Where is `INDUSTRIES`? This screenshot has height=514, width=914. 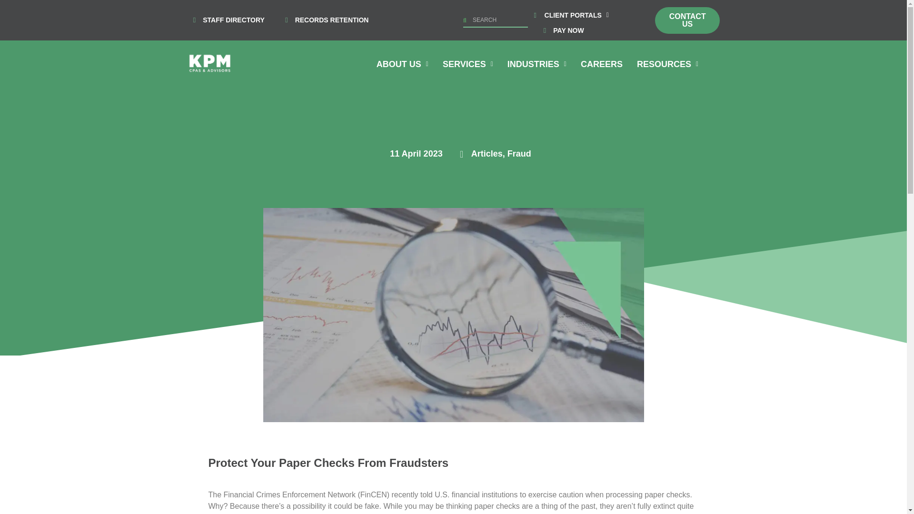
INDUSTRIES is located at coordinates (537, 64).